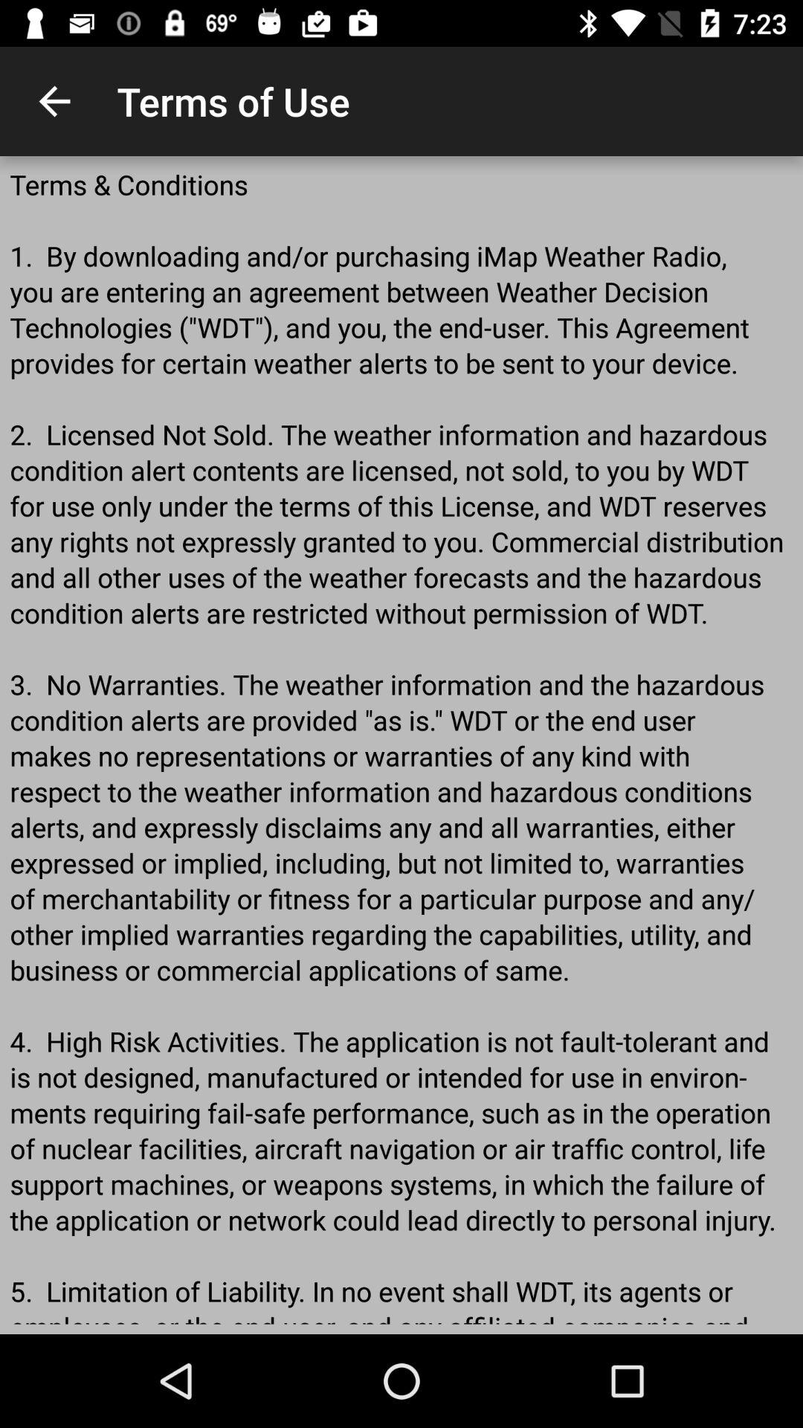 This screenshot has width=803, height=1428. I want to click on open the item to the left of the terms of use app, so click(54, 101).